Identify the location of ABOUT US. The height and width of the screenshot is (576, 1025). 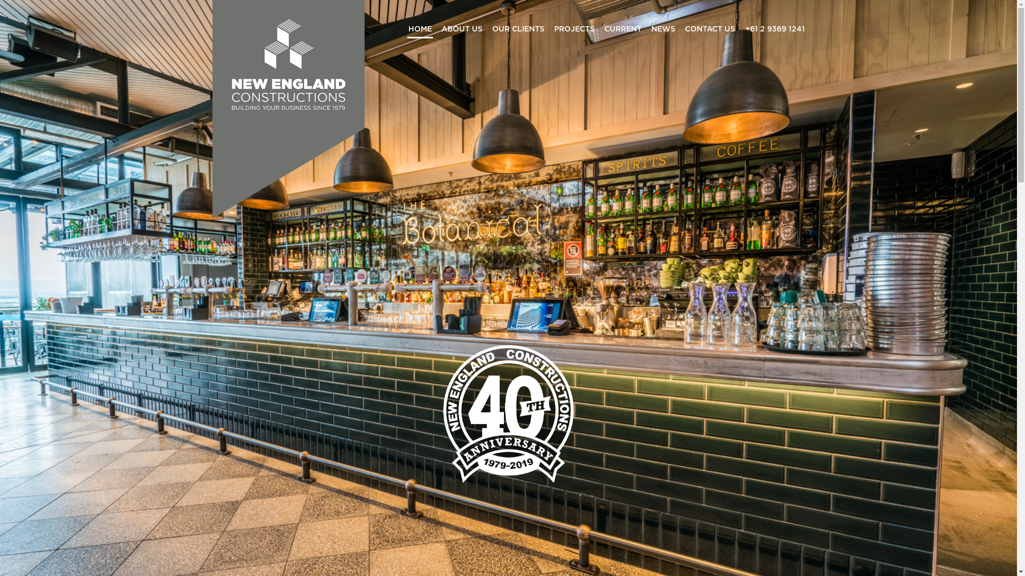
(461, 31).